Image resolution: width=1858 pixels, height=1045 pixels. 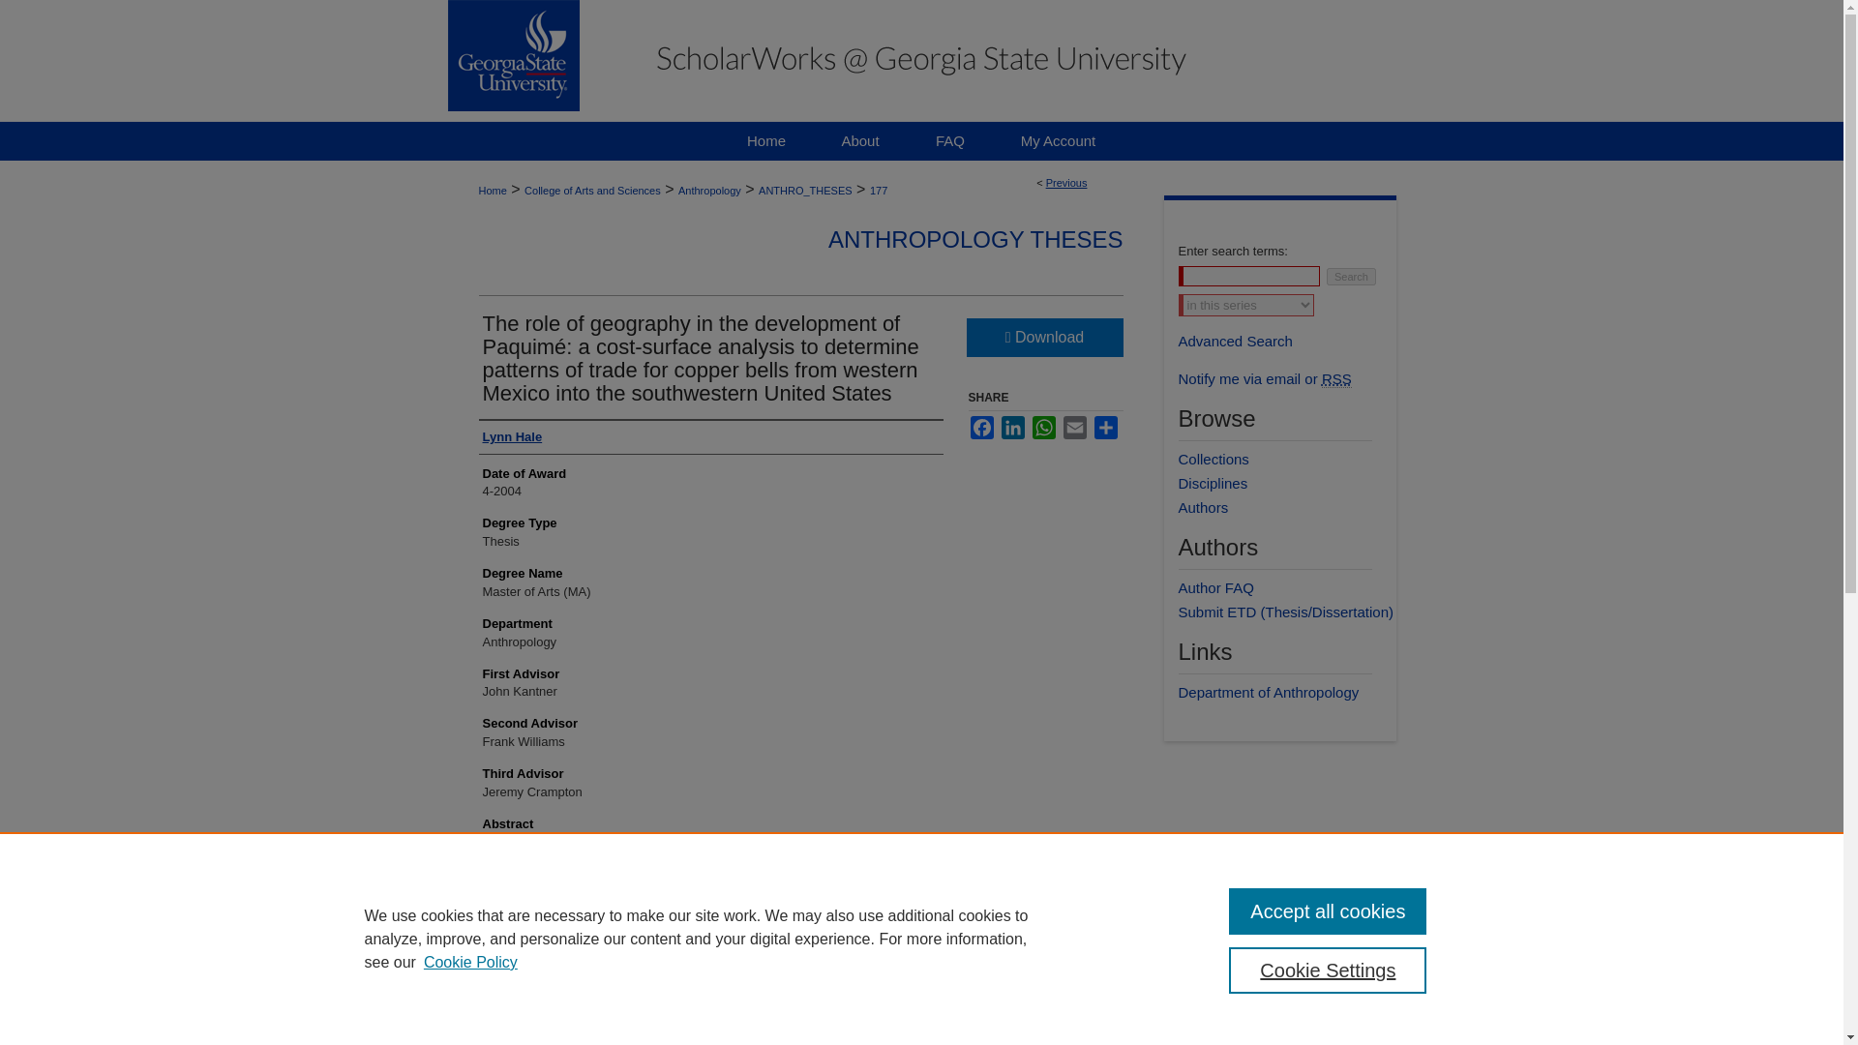 I want to click on Notify me via email or RSS, so click(x=1287, y=378).